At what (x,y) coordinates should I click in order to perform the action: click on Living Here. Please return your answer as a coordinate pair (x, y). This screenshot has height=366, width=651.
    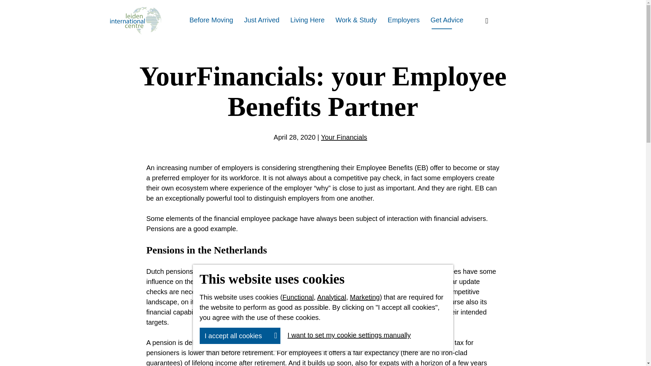
    Looking at the image, I should click on (307, 20).